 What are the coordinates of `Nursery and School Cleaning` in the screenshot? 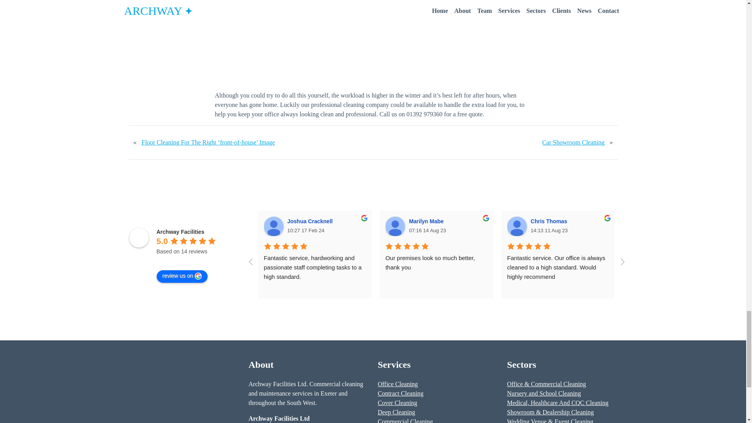 It's located at (544, 393).